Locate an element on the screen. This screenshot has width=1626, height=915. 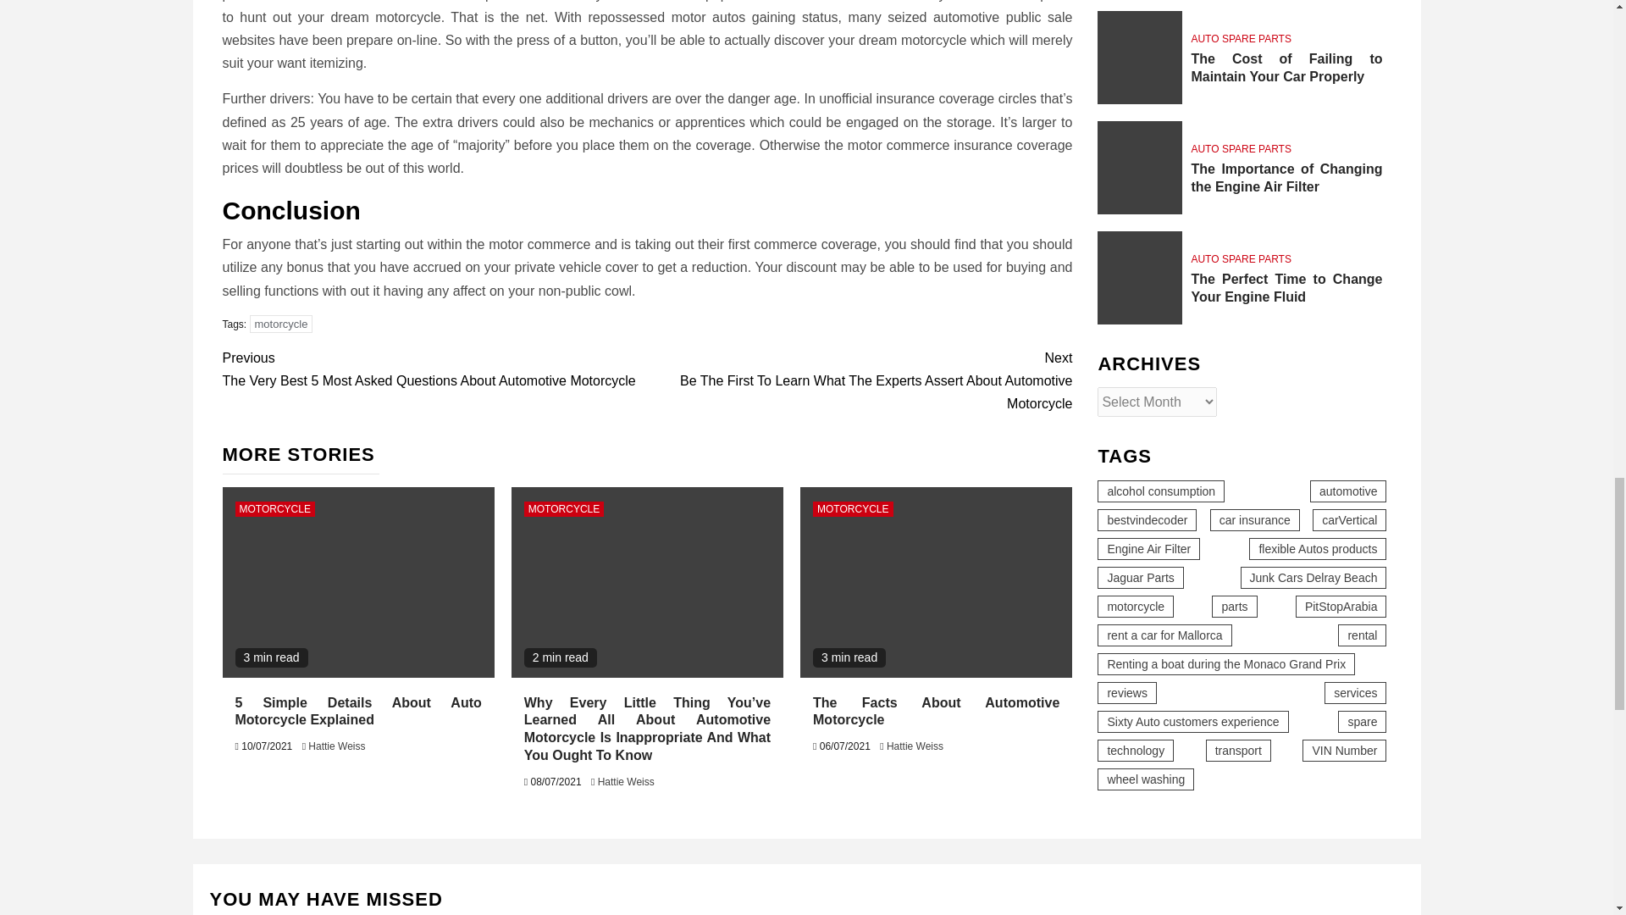
5 Simple Details About Auto Motorcycle Explained is located at coordinates (358, 711).